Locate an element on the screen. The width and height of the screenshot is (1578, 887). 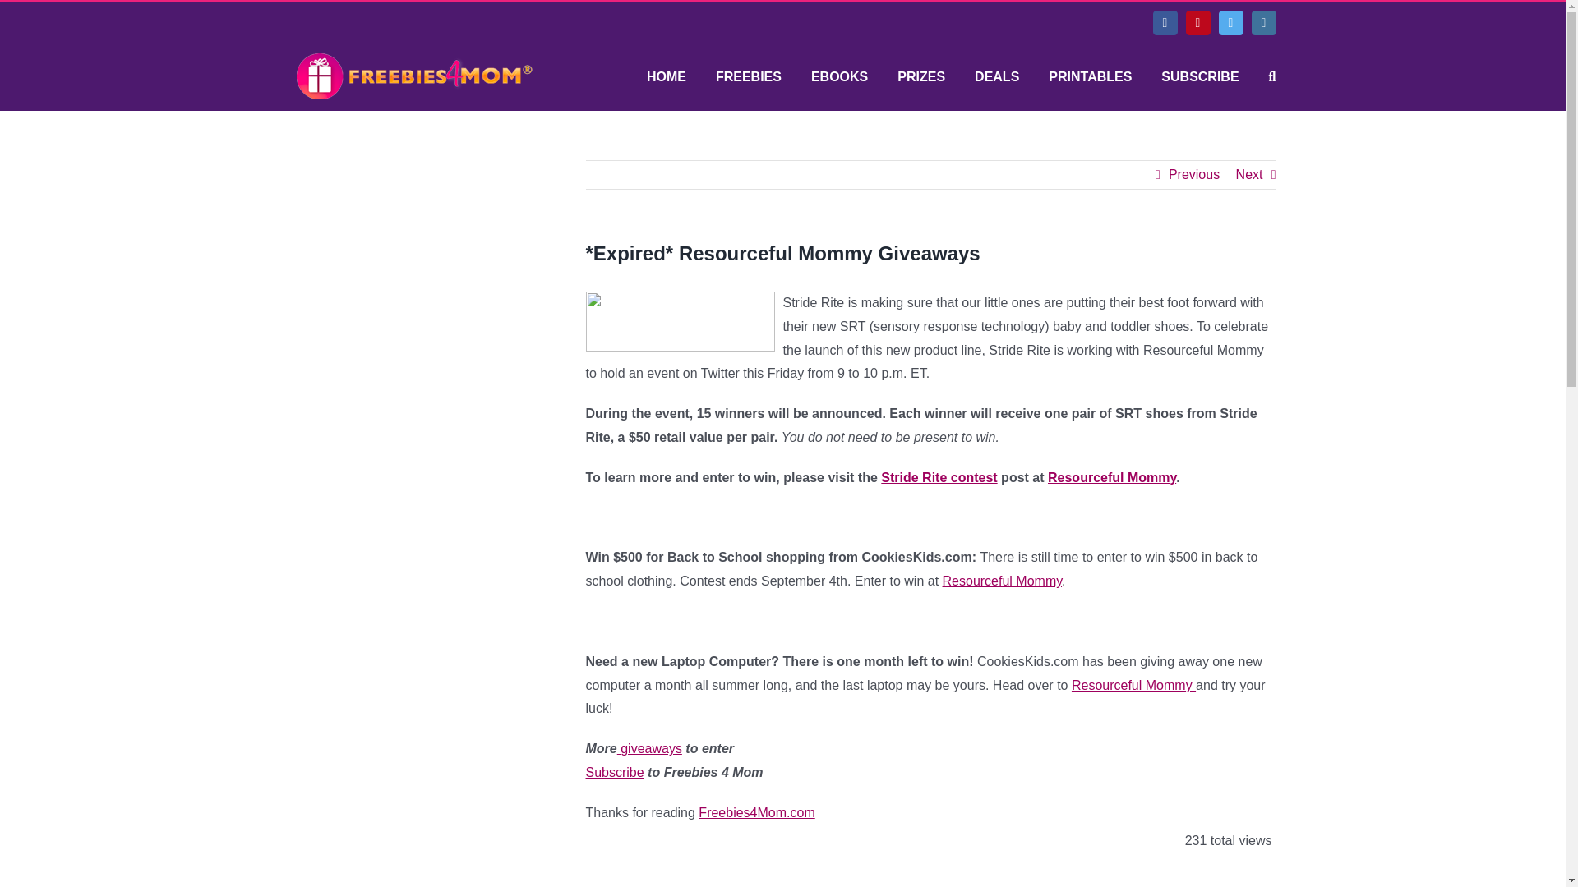
Instagram is located at coordinates (1262, 23).